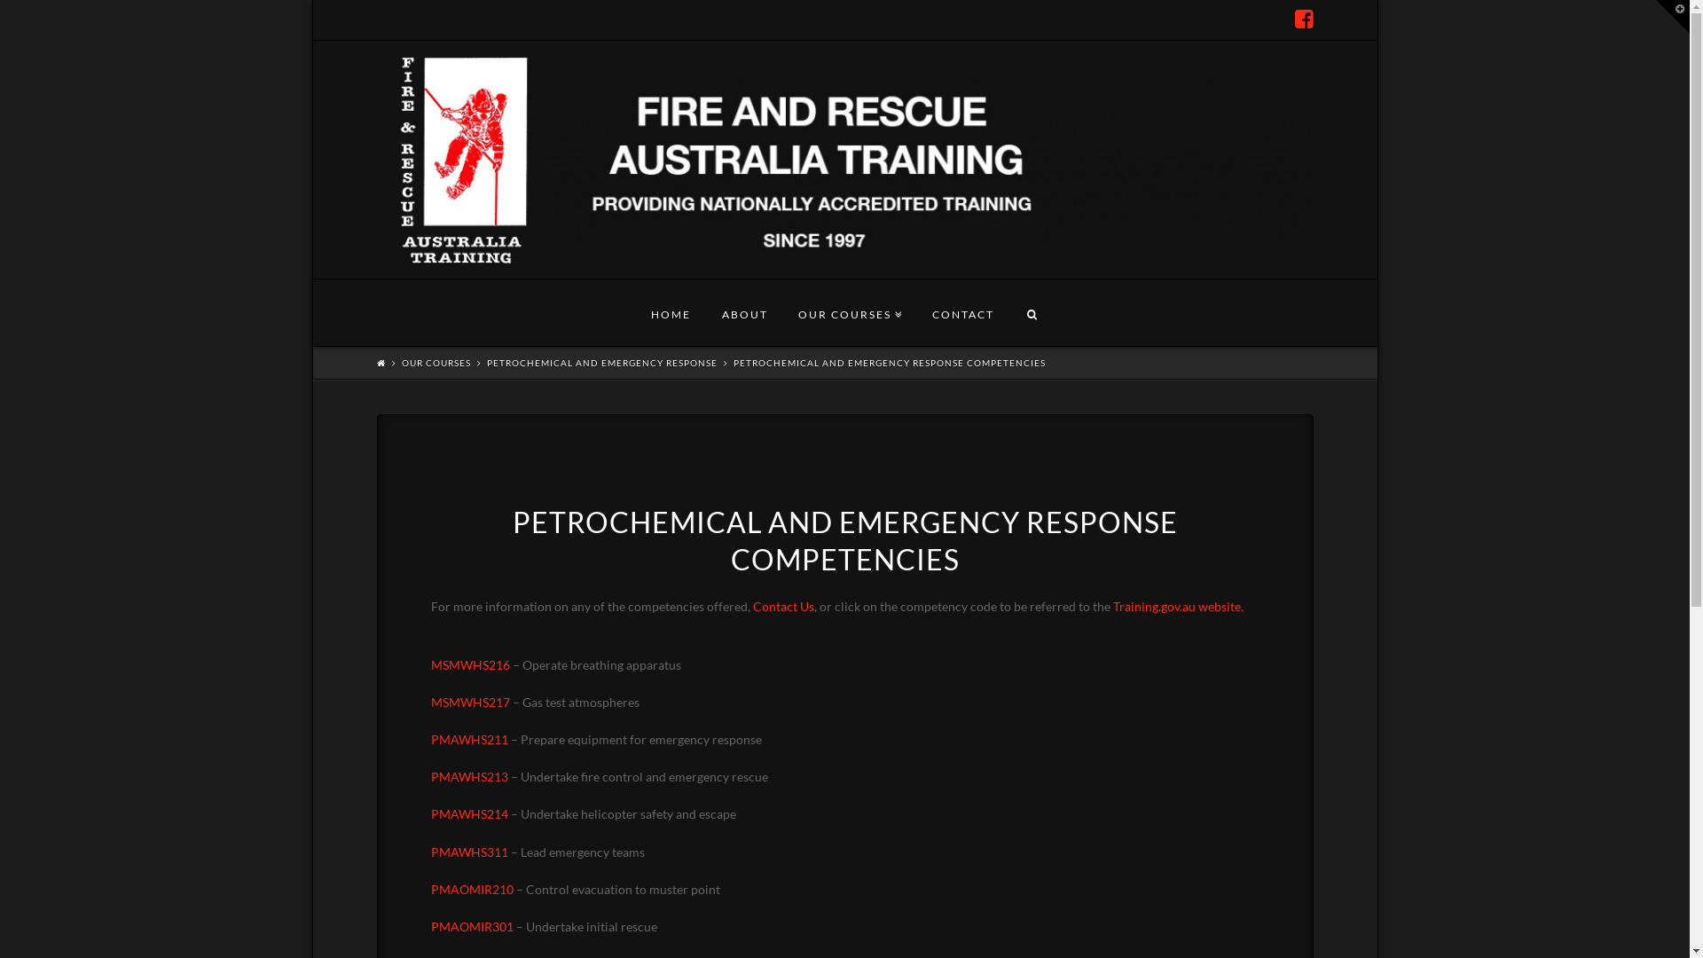  What do you see at coordinates (601, 363) in the screenshot?
I see `PETROCHEMICAL AND EMERGENCY RESPONSE` at bounding box center [601, 363].